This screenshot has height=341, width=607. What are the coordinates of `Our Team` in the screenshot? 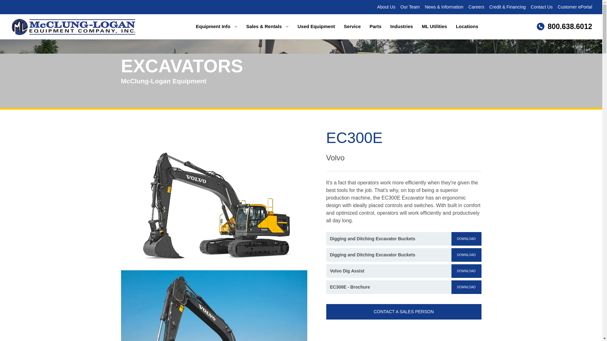 It's located at (410, 7).